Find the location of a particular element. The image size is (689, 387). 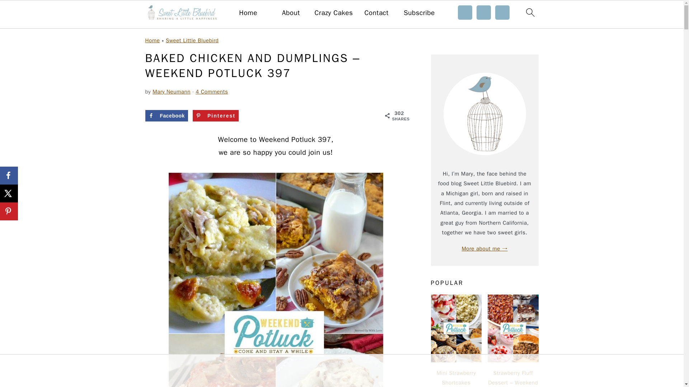

Sweet Little Bluebird is located at coordinates (192, 40).